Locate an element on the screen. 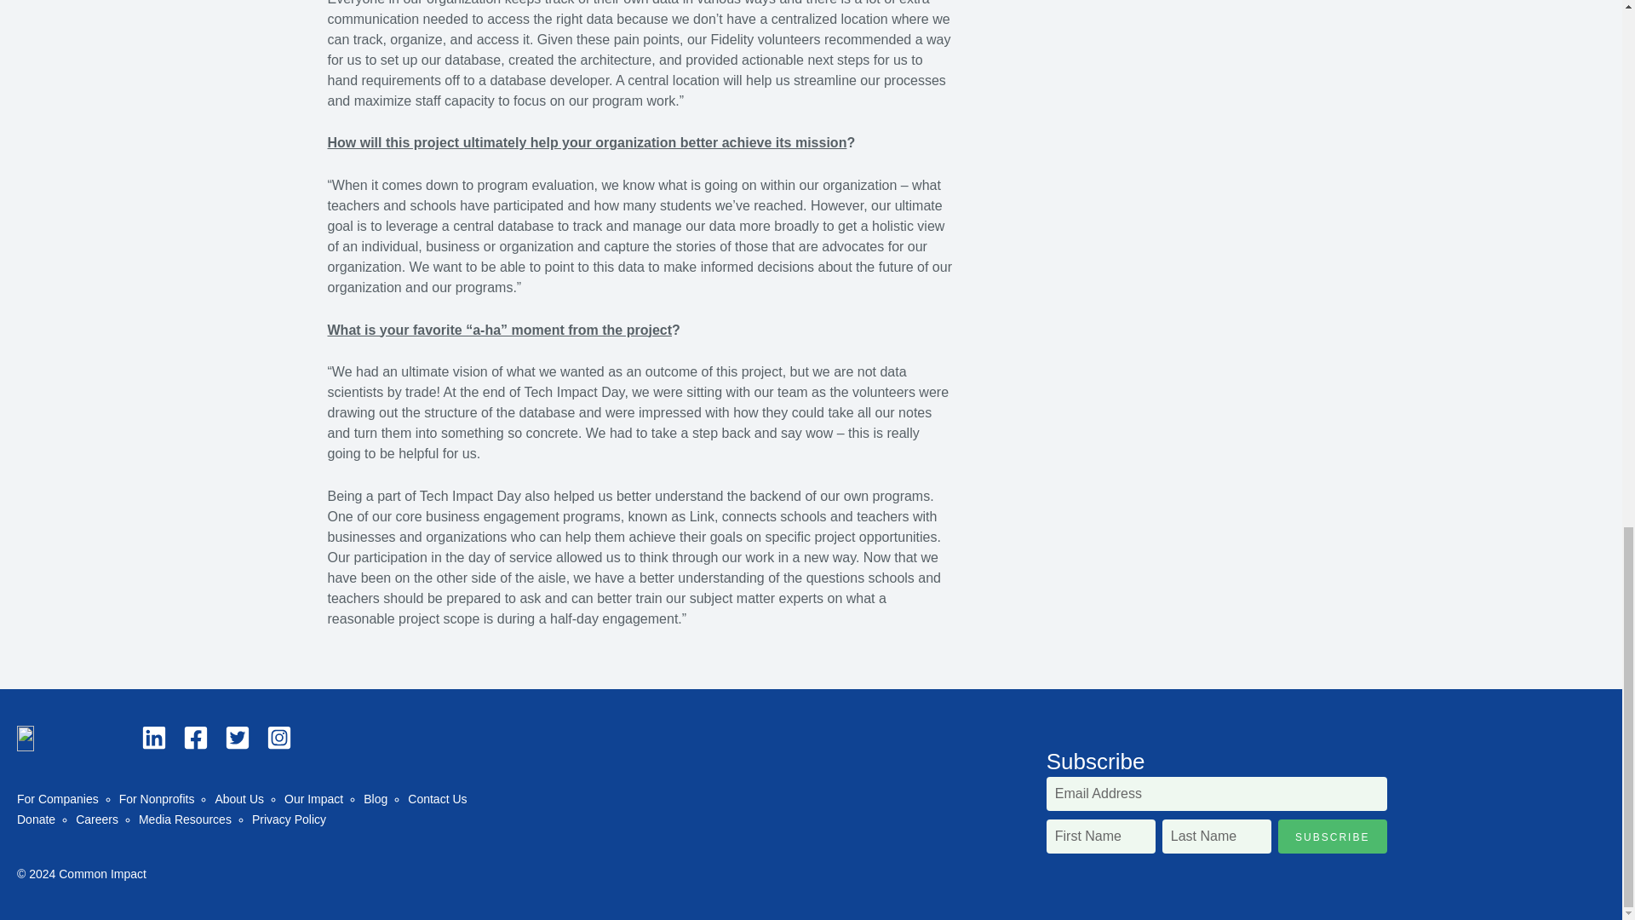 The width and height of the screenshot is (1635, 920). Email Address is located at coordinates (1216, 793).